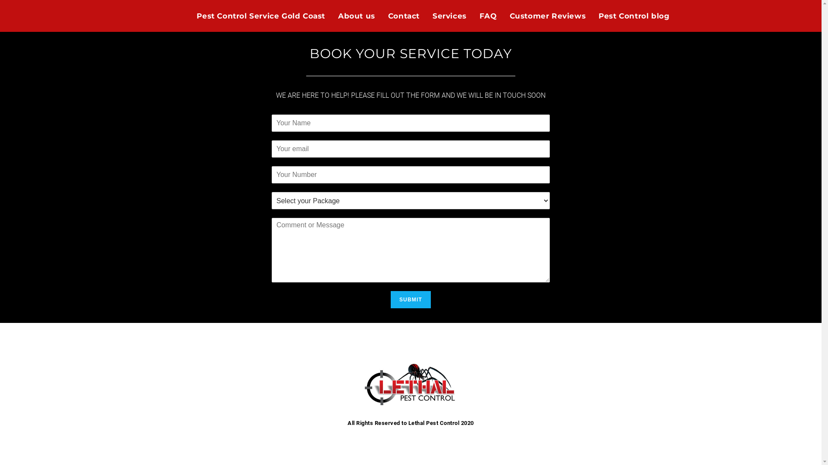 This screenshot has height=465, width=828. I want to click on Contact, so click(404, 16).